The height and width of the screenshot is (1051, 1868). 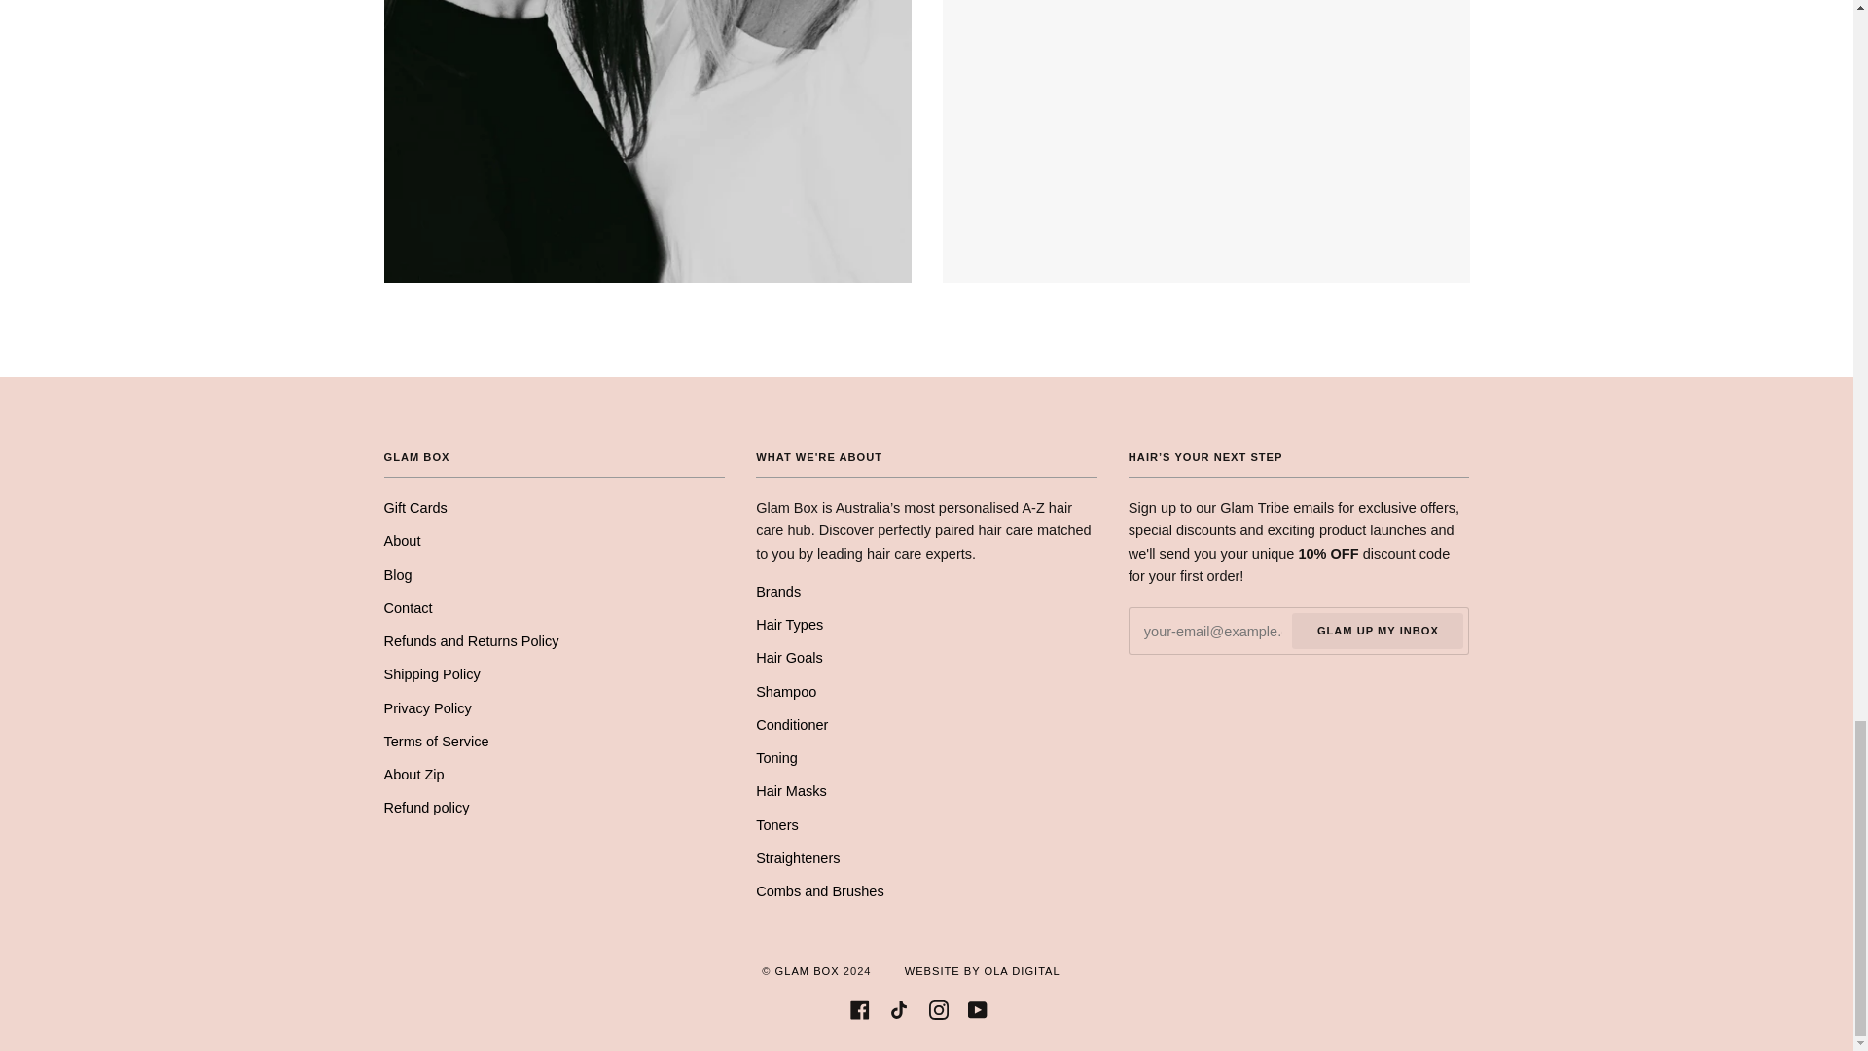 I want to click on Instagram, so click(x=938, y=1009).